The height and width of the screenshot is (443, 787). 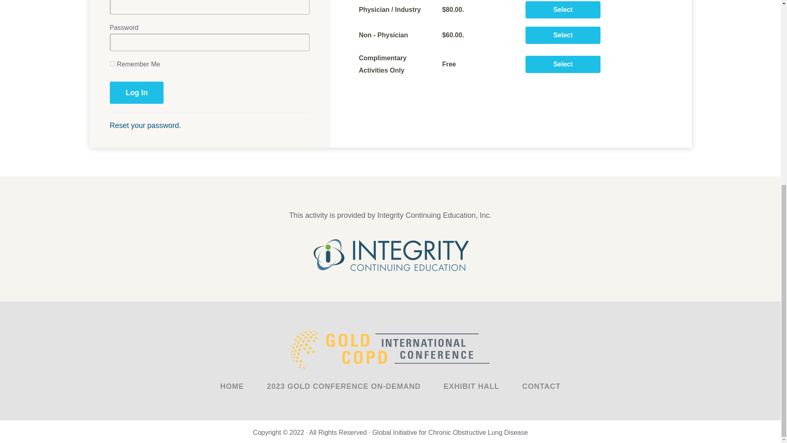 What do you see at coordinates (232, 386) in the screenshot?
I see `Home` at bounding box center [232, 386].